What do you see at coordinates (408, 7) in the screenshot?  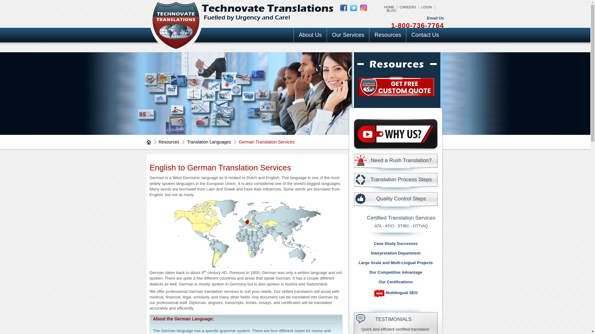 I see `CAREERS` at bounding box center [408, 7].